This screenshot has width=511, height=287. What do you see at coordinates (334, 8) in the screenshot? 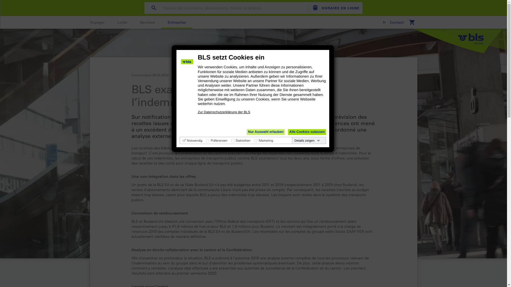
I see `HORAIRE EN LIGNE` at bounding box center [334, 8].